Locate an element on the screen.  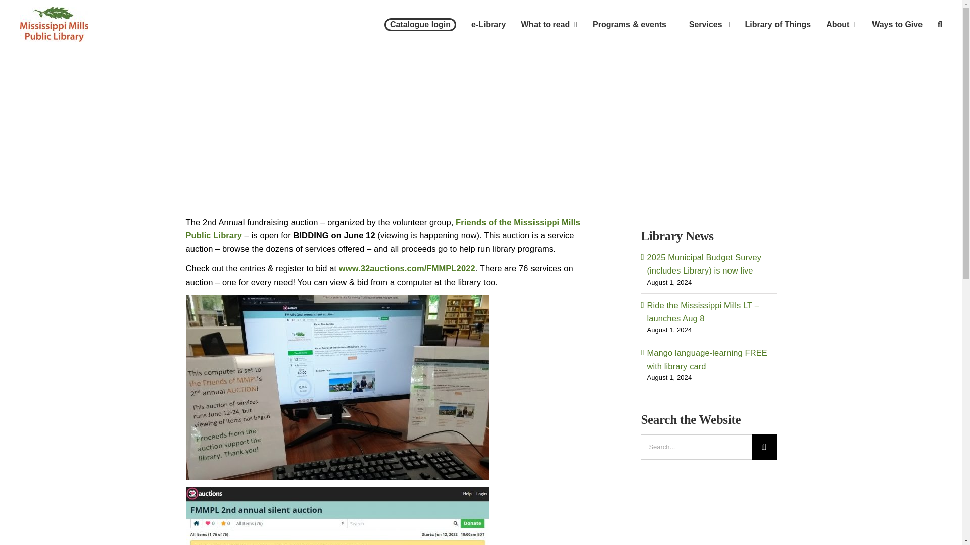
Catalogue login is located at coordinates (420, 24).